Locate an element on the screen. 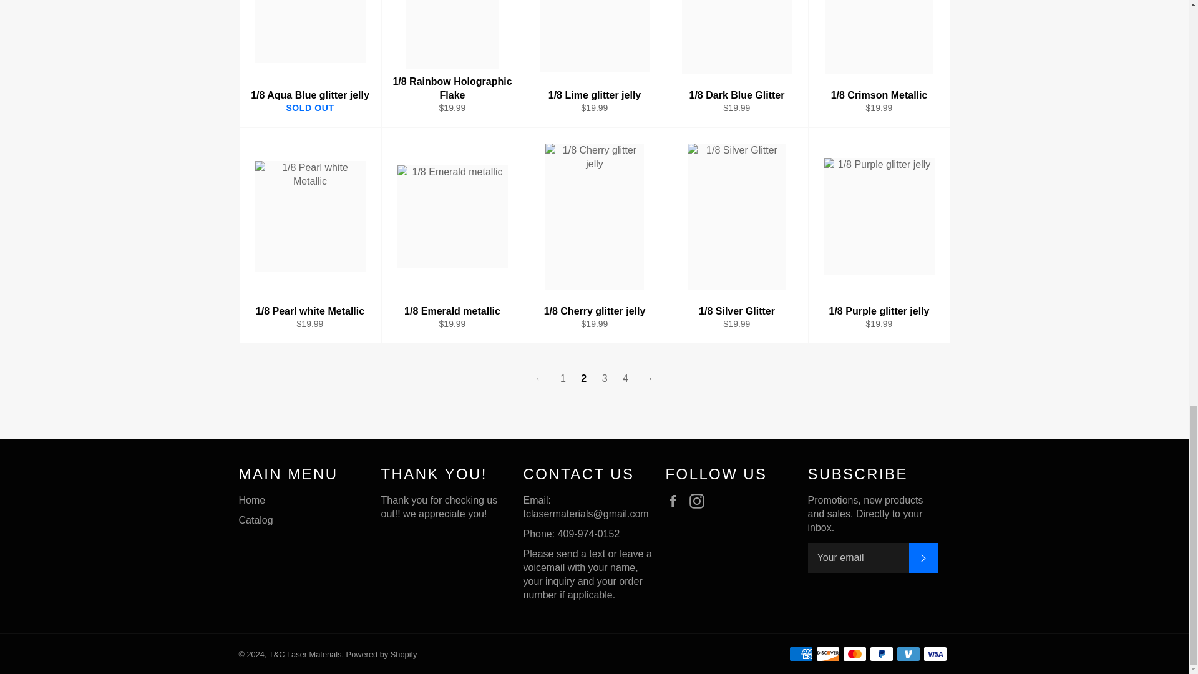 The image size is (1198, 674). 3 is located at coordinates (604, 378).